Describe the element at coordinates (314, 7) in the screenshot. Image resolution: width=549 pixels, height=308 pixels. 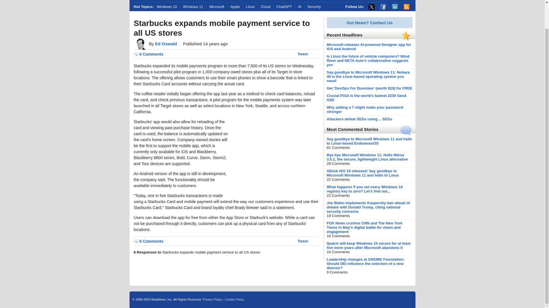
I see `Security` at that location.